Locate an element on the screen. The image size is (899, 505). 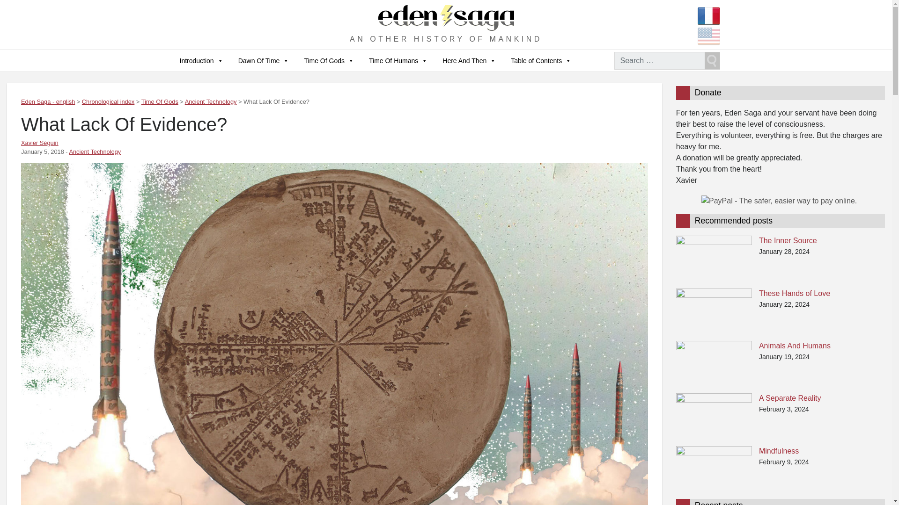
A Separate Reality is located at coordinates (714, 415).